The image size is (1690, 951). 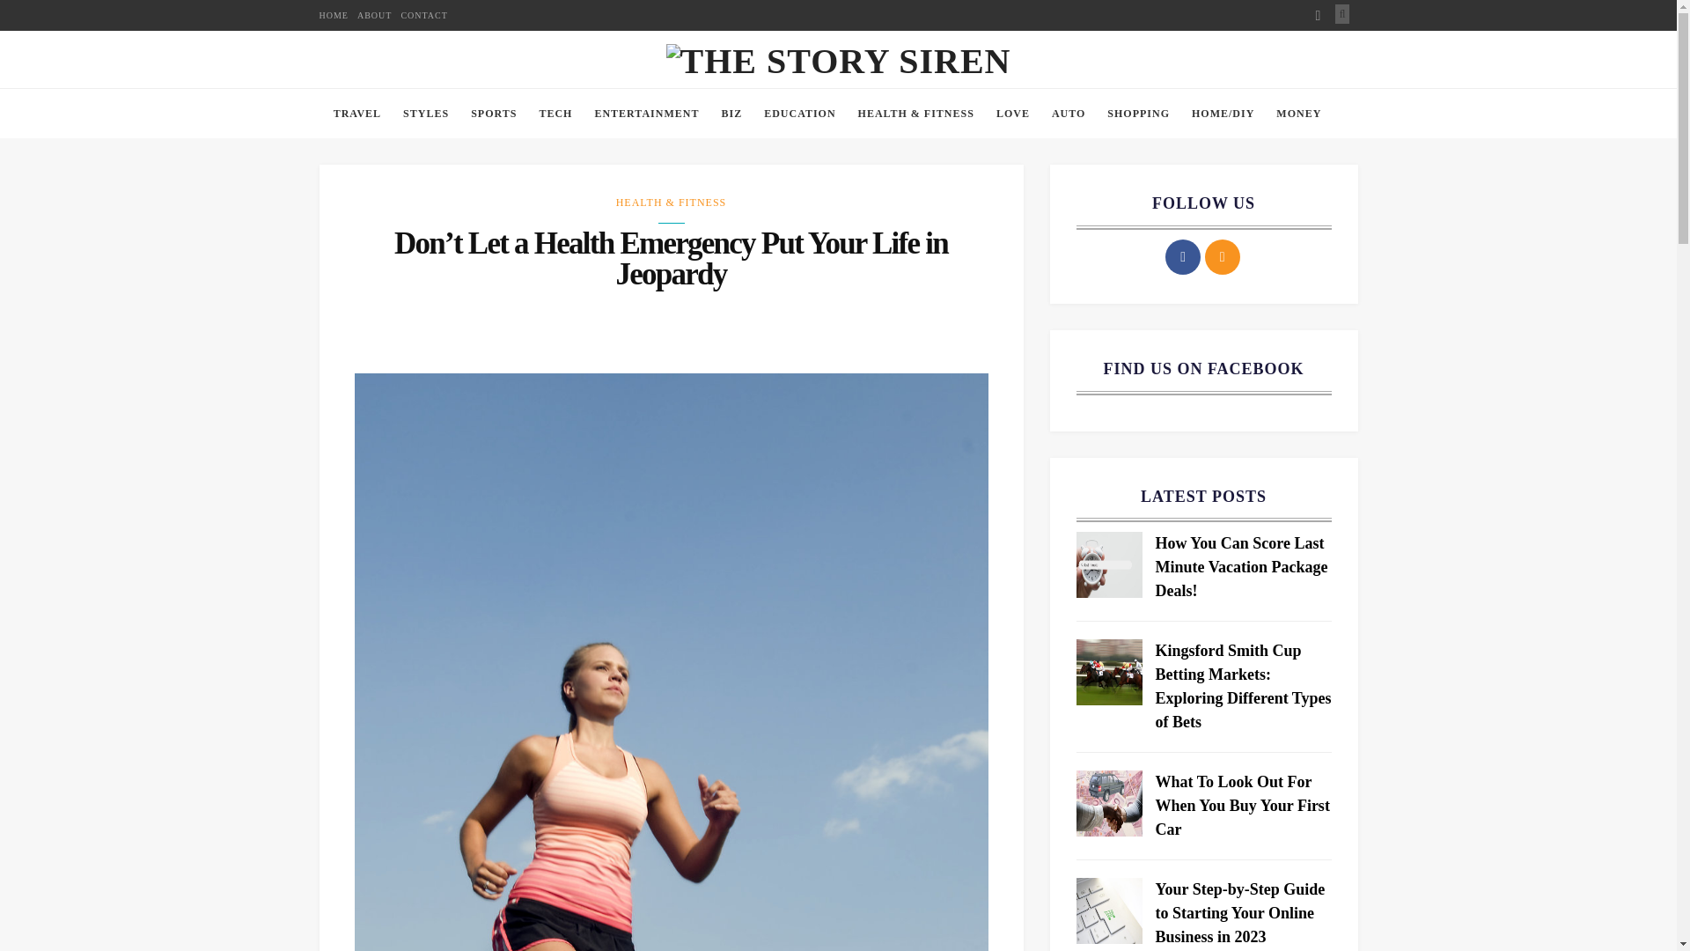 What do you see at coordinates (374, 15) in the screenshot?
I see `ABOUT` at bounding box center [374, 15].